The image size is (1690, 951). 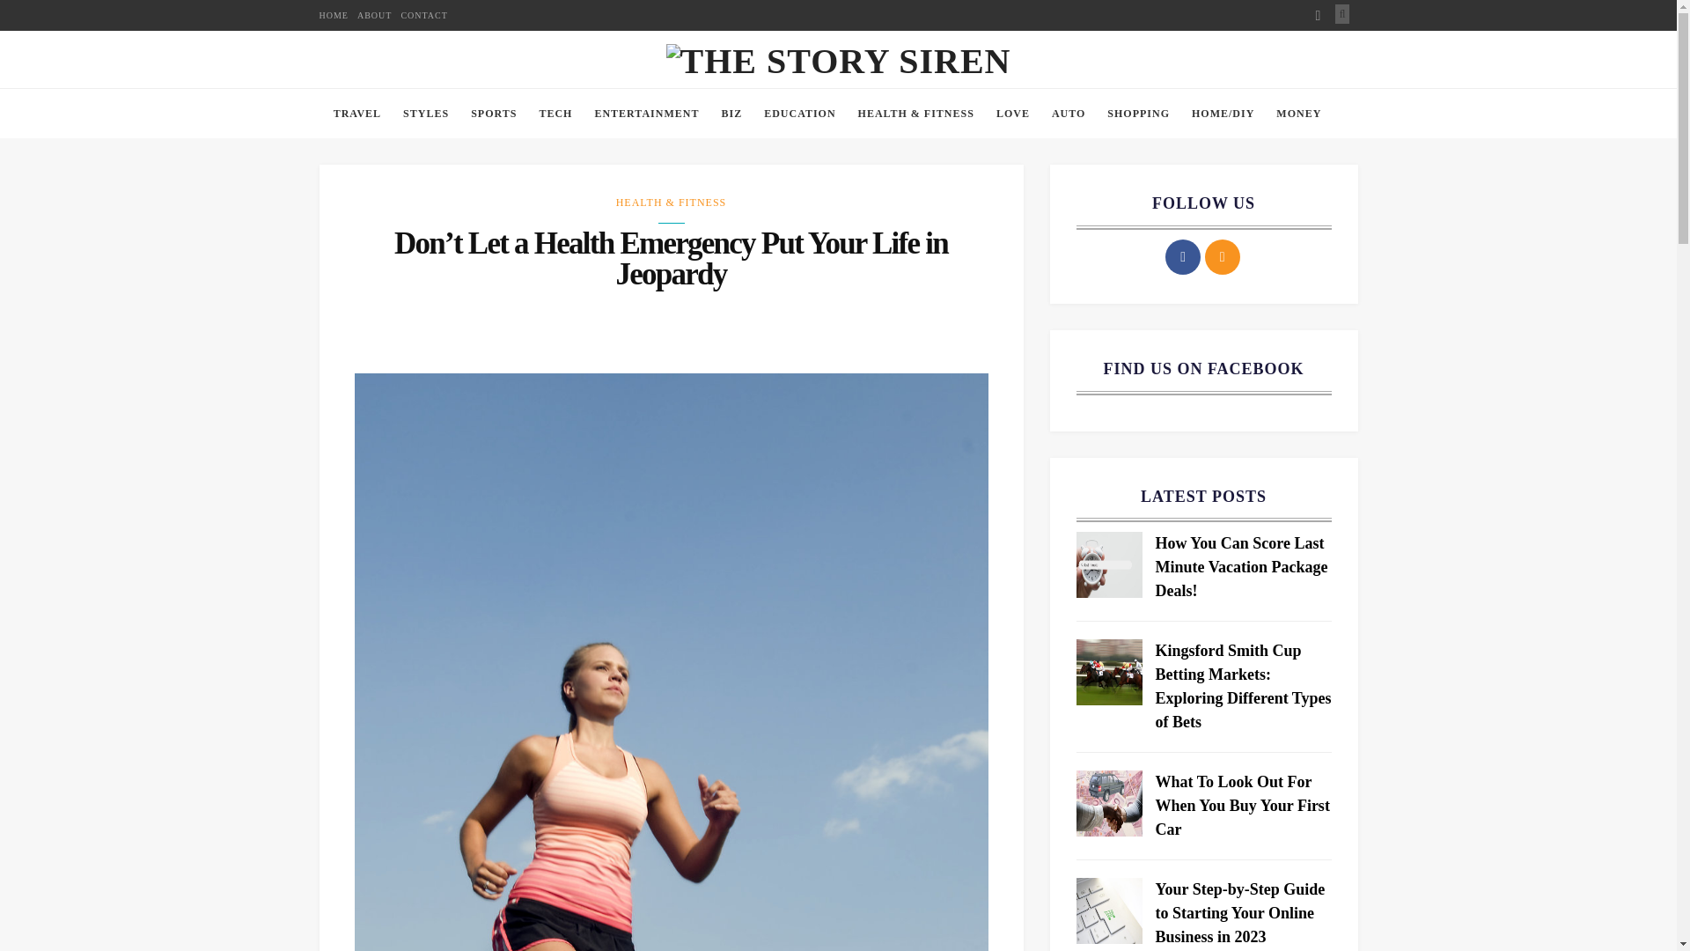 What do you see at coordinates (374, 15) in the screenshot?
I see `ABOUT` at bounding box center [374, 15].